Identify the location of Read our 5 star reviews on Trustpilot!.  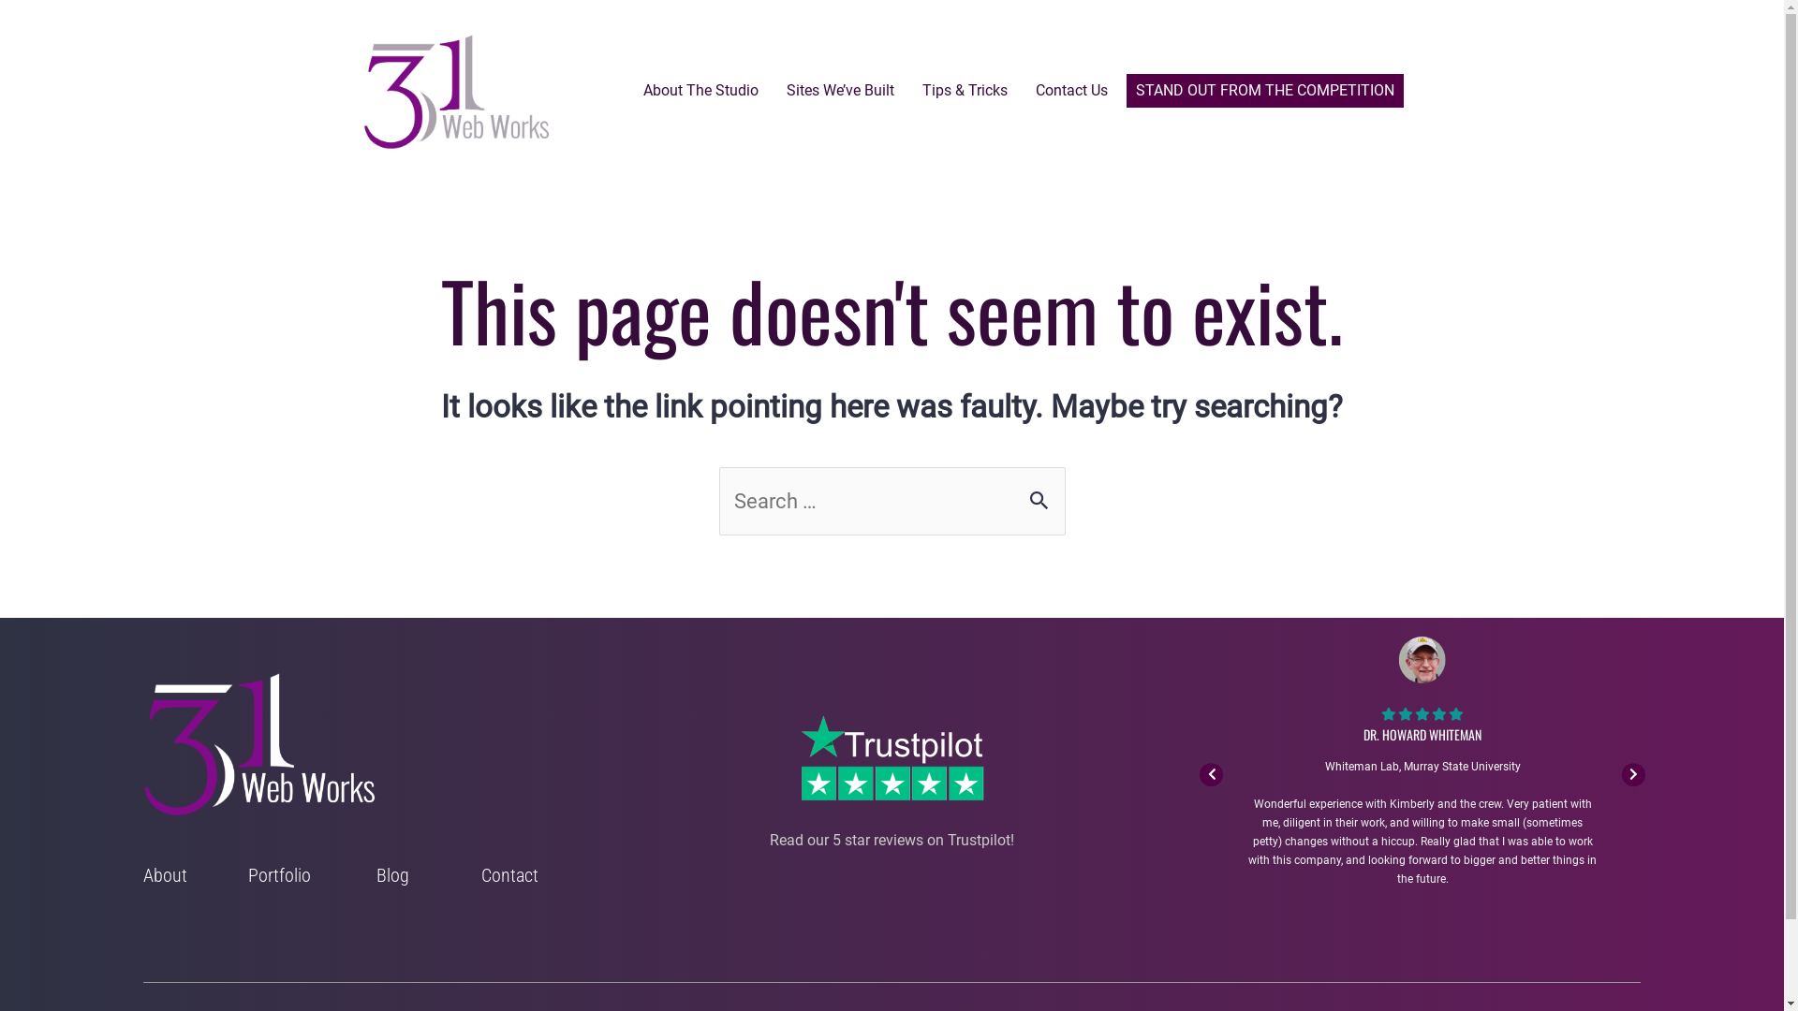
(892, 841).